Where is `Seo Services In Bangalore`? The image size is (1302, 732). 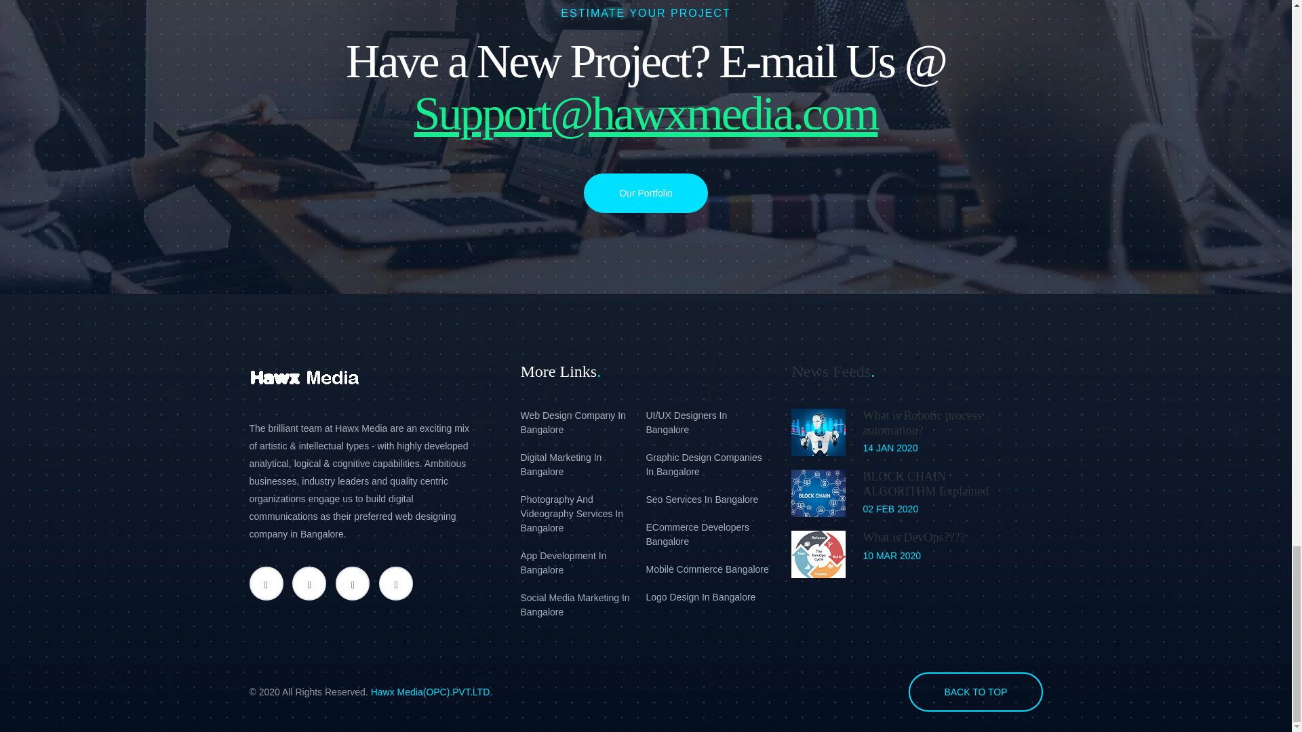 Seo Services In Bangalore is located at coordinates (708, 500).